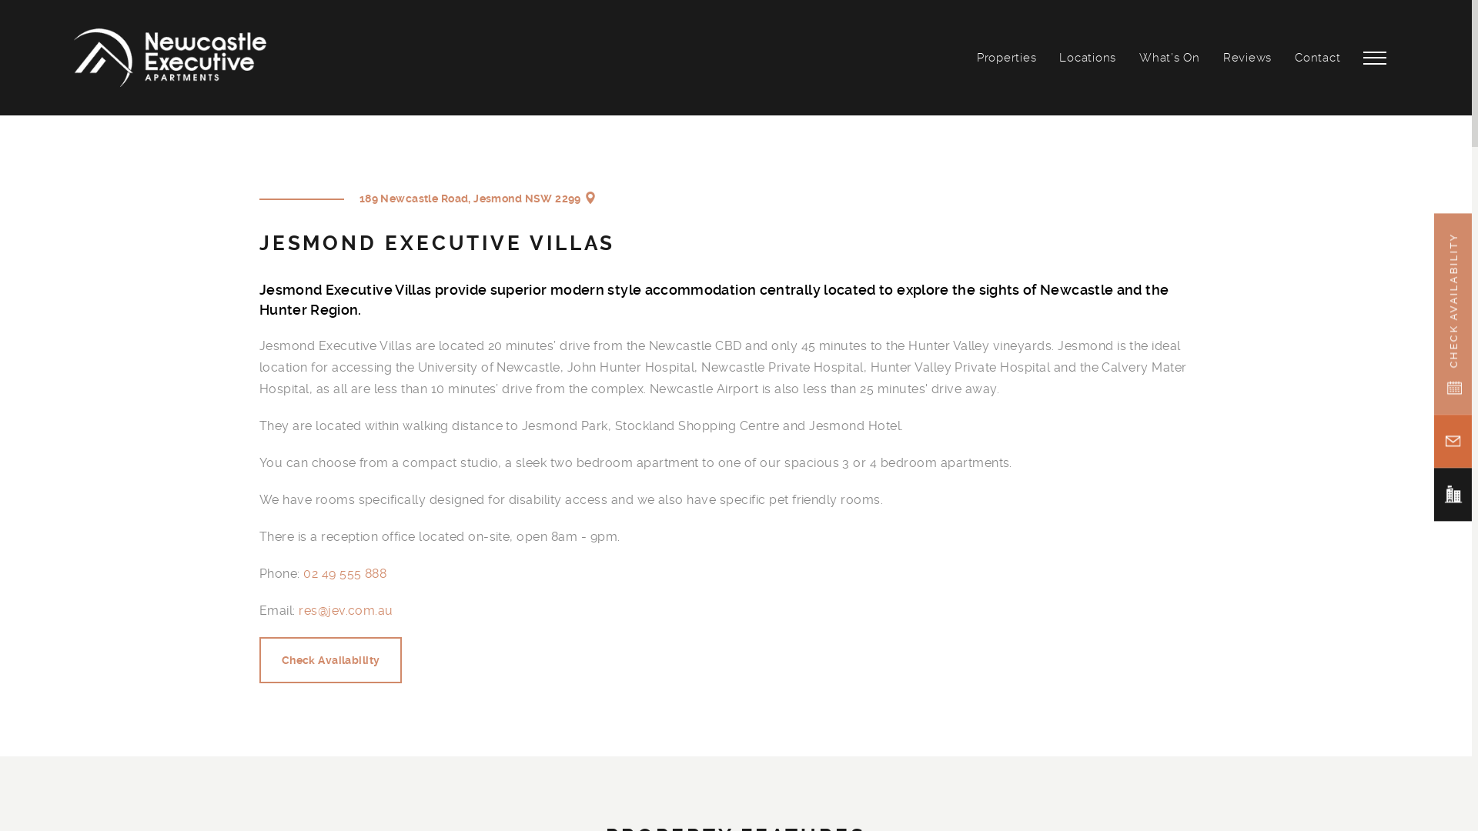 This screenshot has width=1478, height=831. What do you see at coordinates (331, 660) in the screenshot?
I see `Check Availability` at bounding box center [331, 660].